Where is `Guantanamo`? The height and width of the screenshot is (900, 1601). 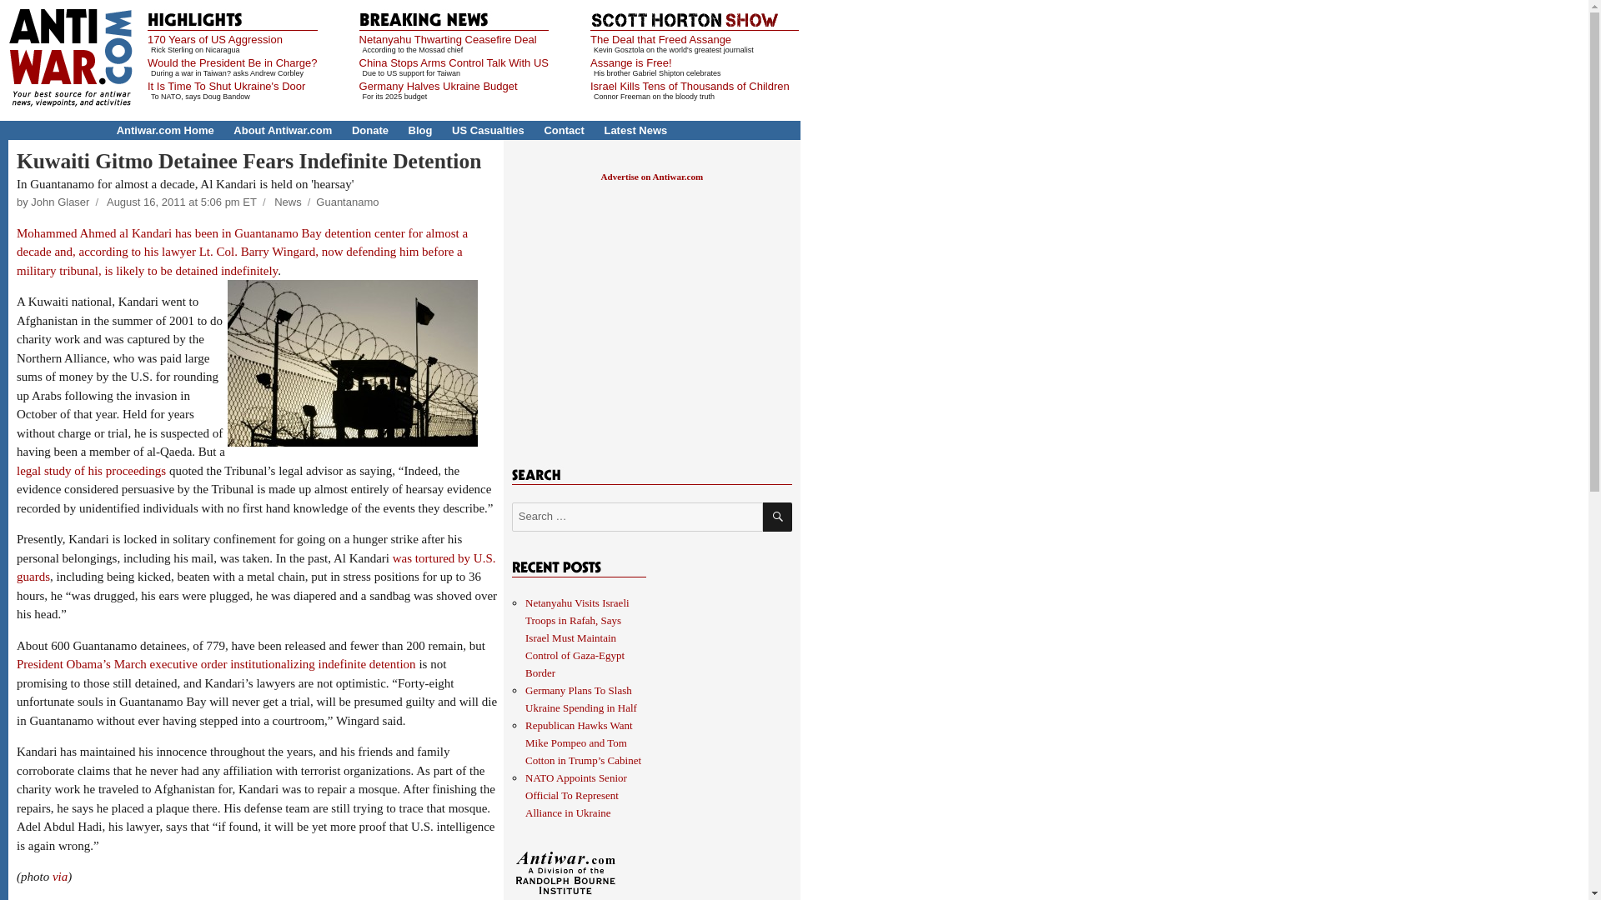
Guantanamo is located at coordinates (347, 202).